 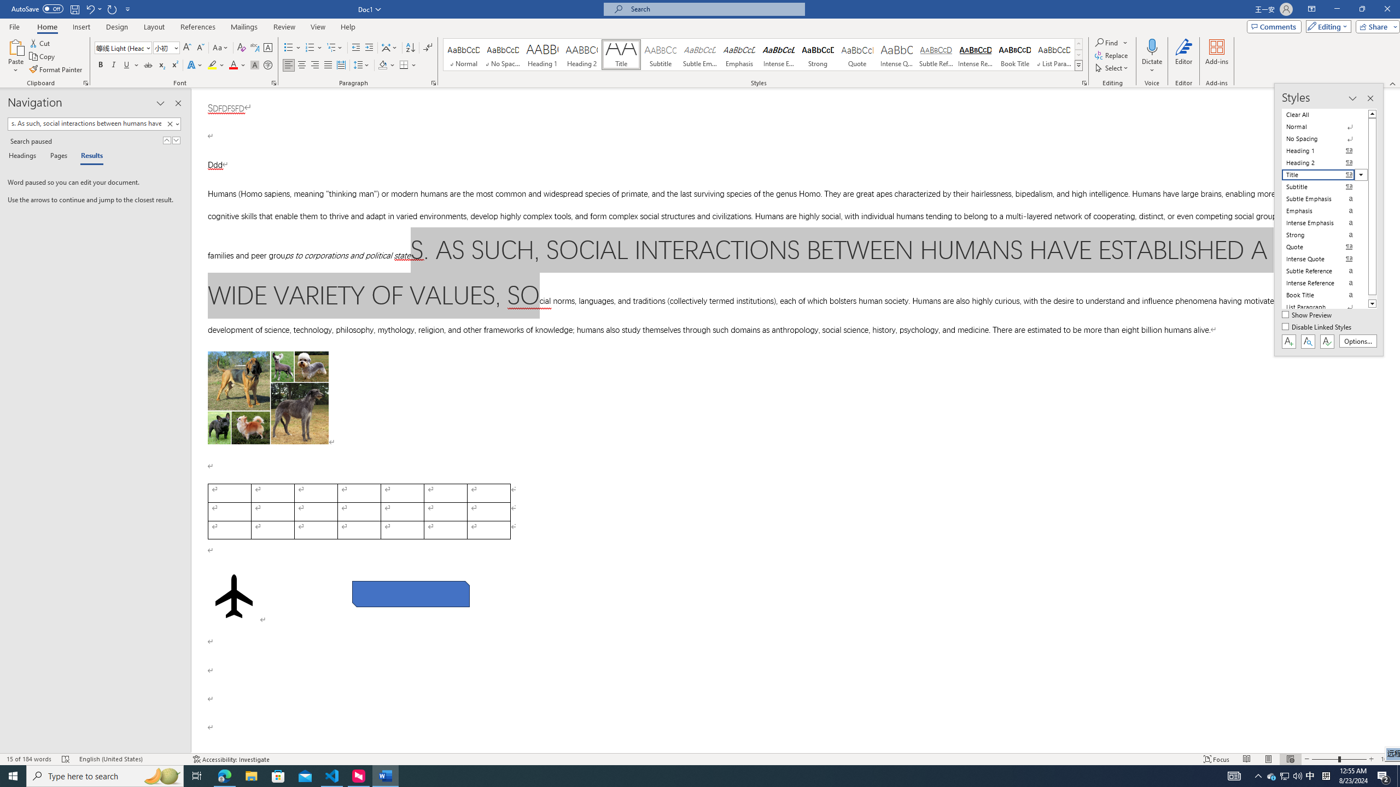 What do you see at coordinates (1015, 55) in the screenshot?
I see `Book Title` at bounding box center [1015, 55].